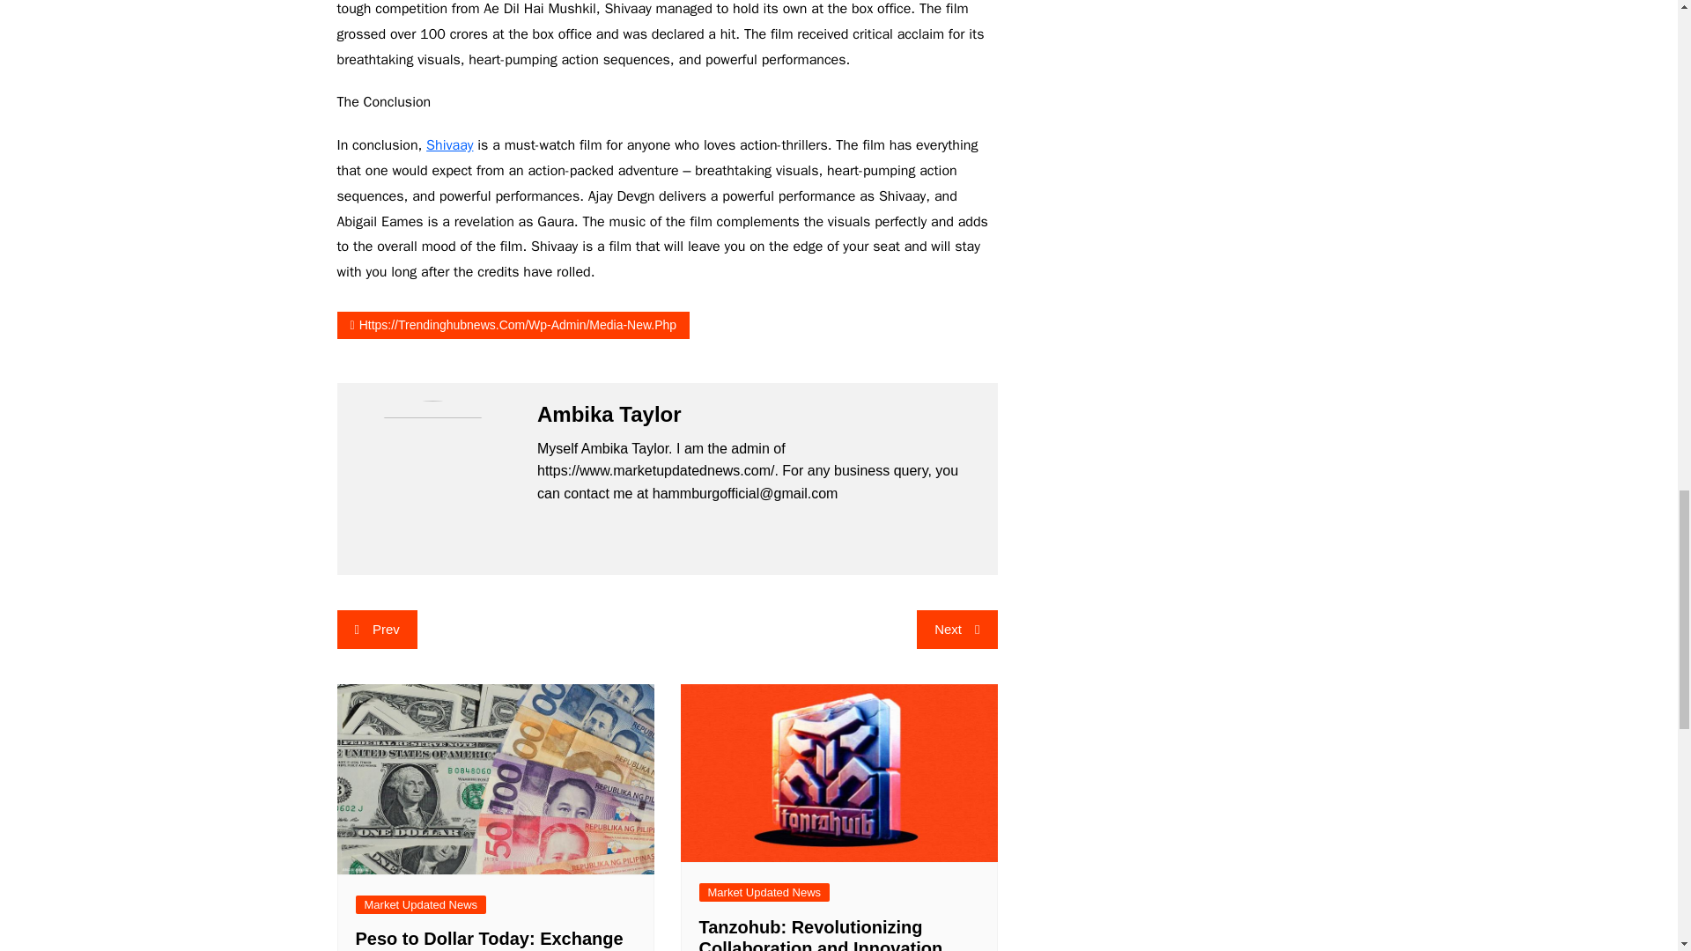 Image resolution: width=1691 pixels, height=951 pixels. What do you see at coordinates (376, 629) in the screenshot?
I see `Prev` at bounding box center [376, 629].